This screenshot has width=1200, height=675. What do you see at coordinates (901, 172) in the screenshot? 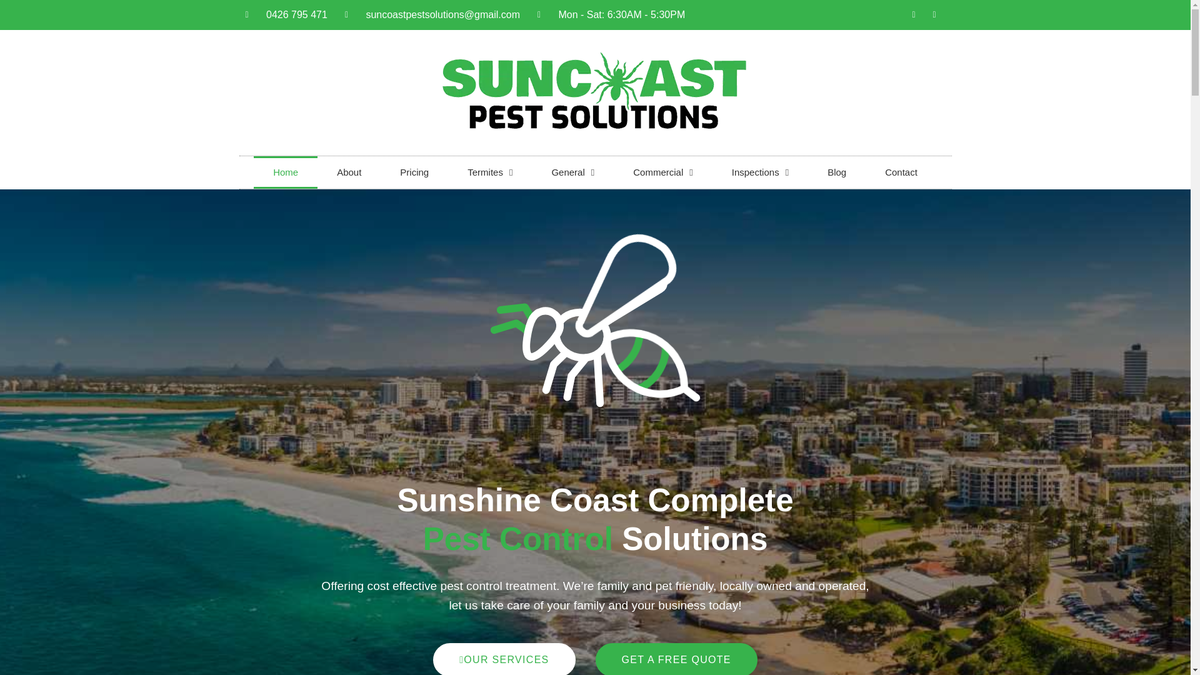
I see `Contact` at bounding box center [901, 172].